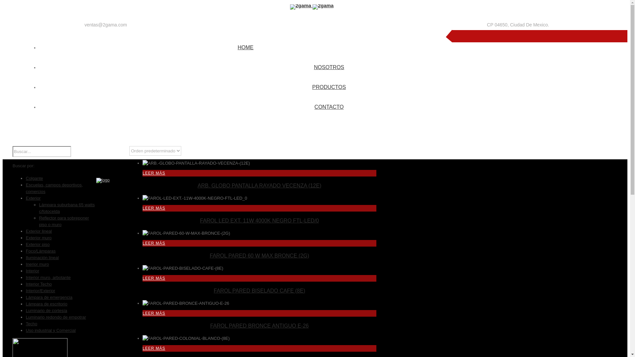 The image size is (635, 357). I want to click on Interior, so click(32, 271).